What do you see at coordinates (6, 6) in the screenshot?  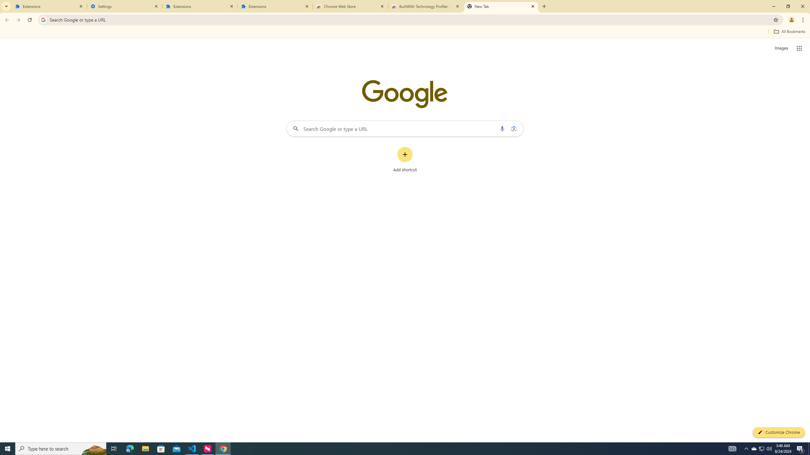 I see `Search tabs` at bounding box center [6, 6].